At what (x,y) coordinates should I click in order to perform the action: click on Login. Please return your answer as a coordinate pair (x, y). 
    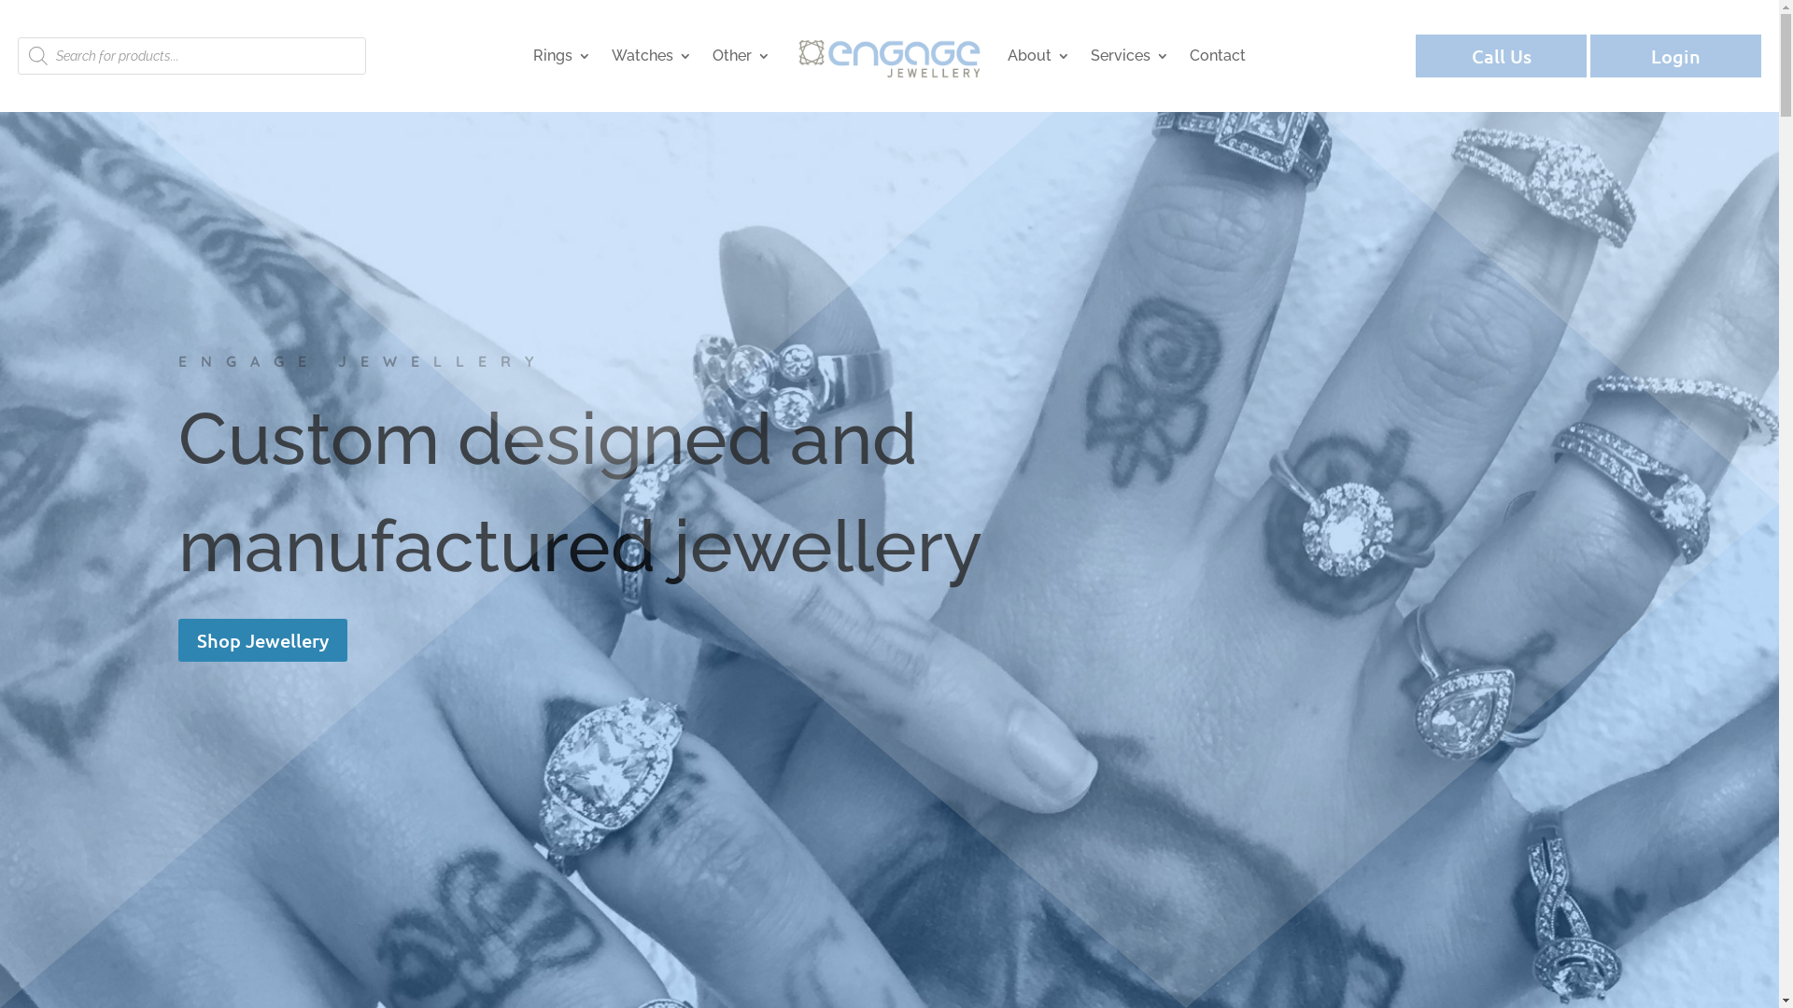
    Looking at the image, I should click on (1675, 56).